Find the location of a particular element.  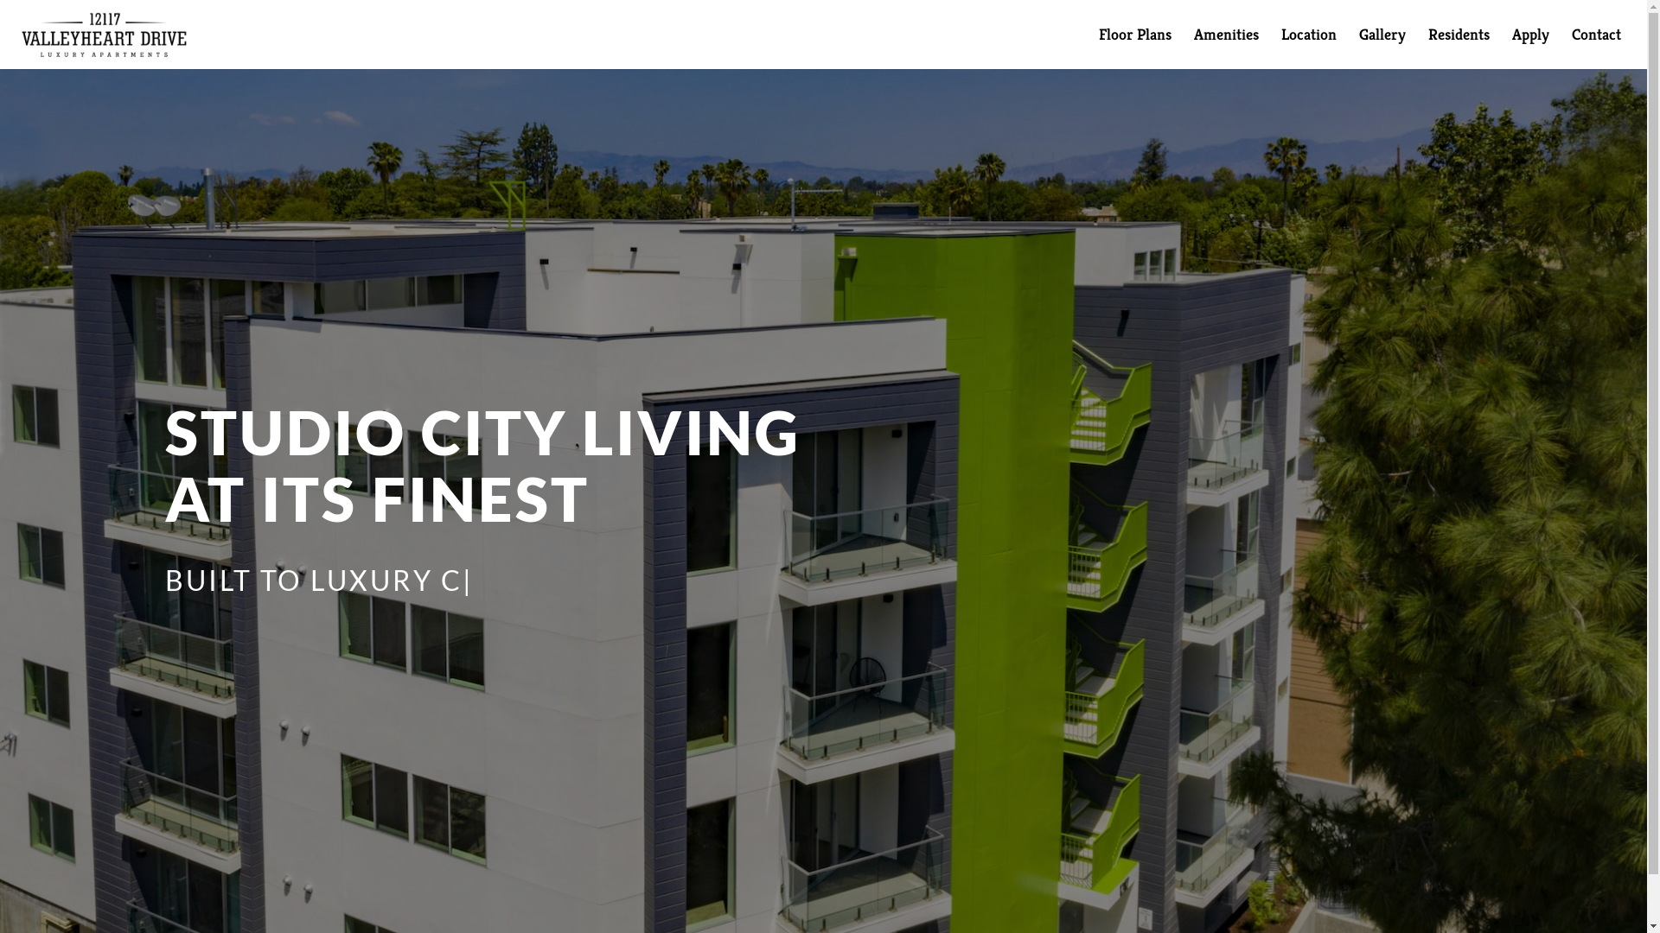

Floor Plans is located at coordinates (1135, 48).